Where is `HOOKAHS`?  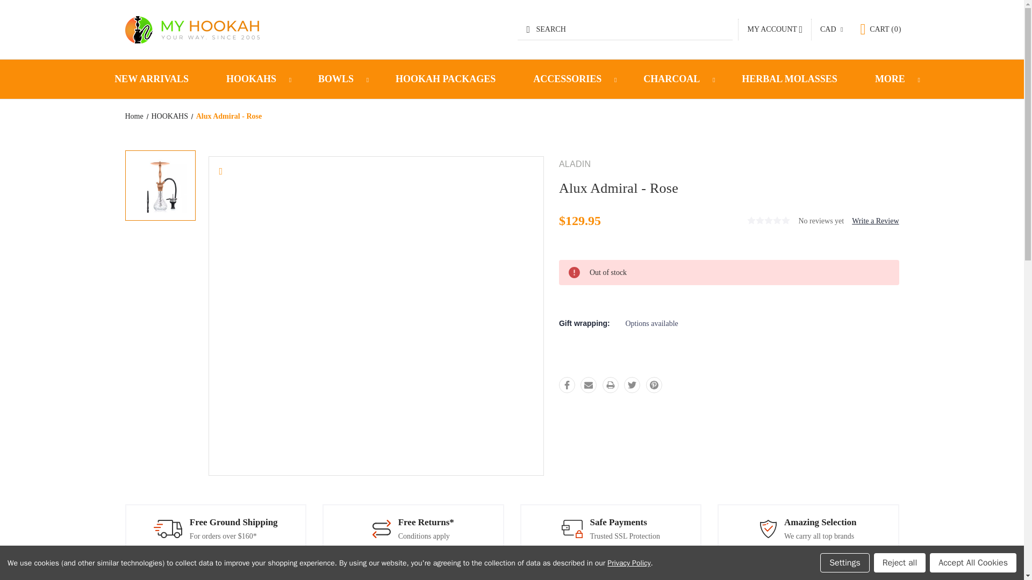 HOOKAHS is located at coordinates (253, 79).